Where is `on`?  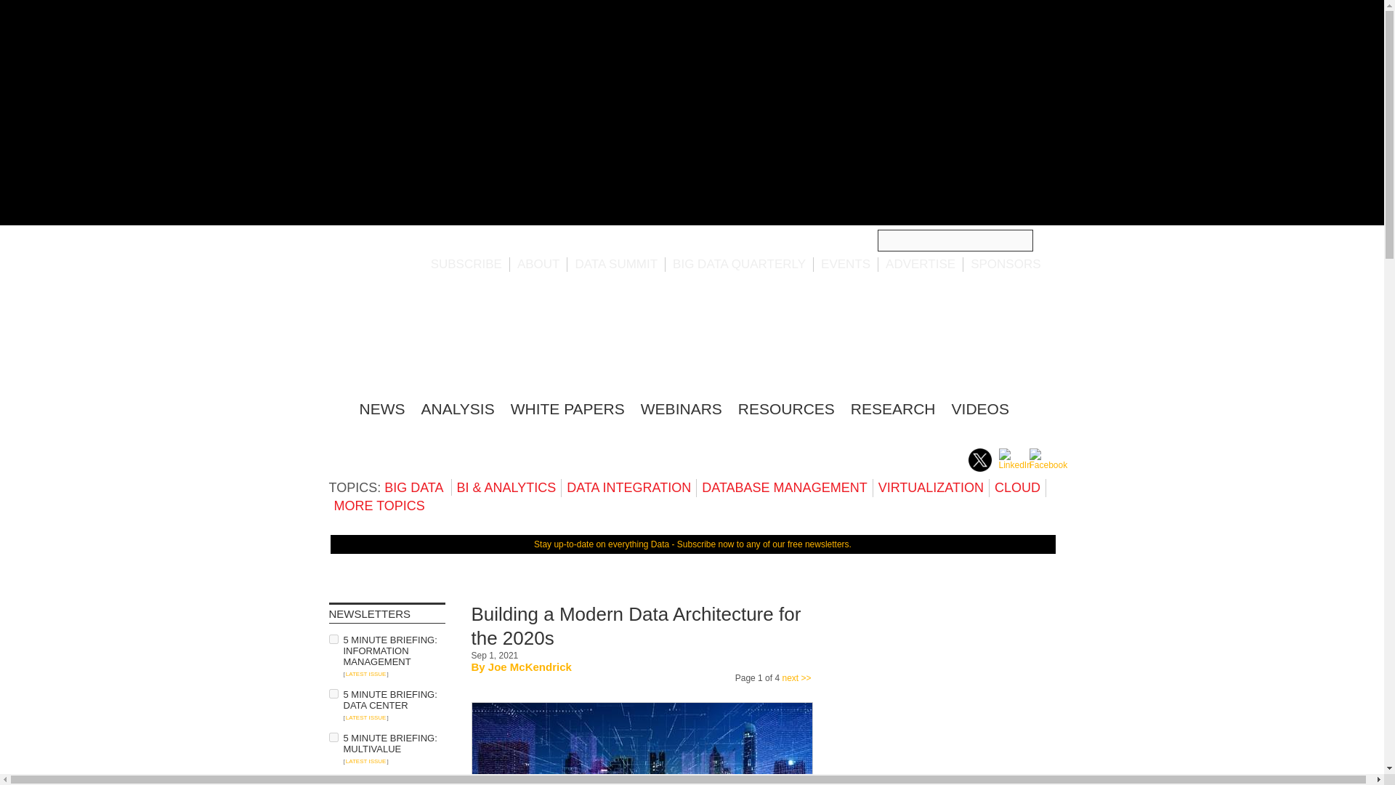
on is located at coordinates (333, 737).